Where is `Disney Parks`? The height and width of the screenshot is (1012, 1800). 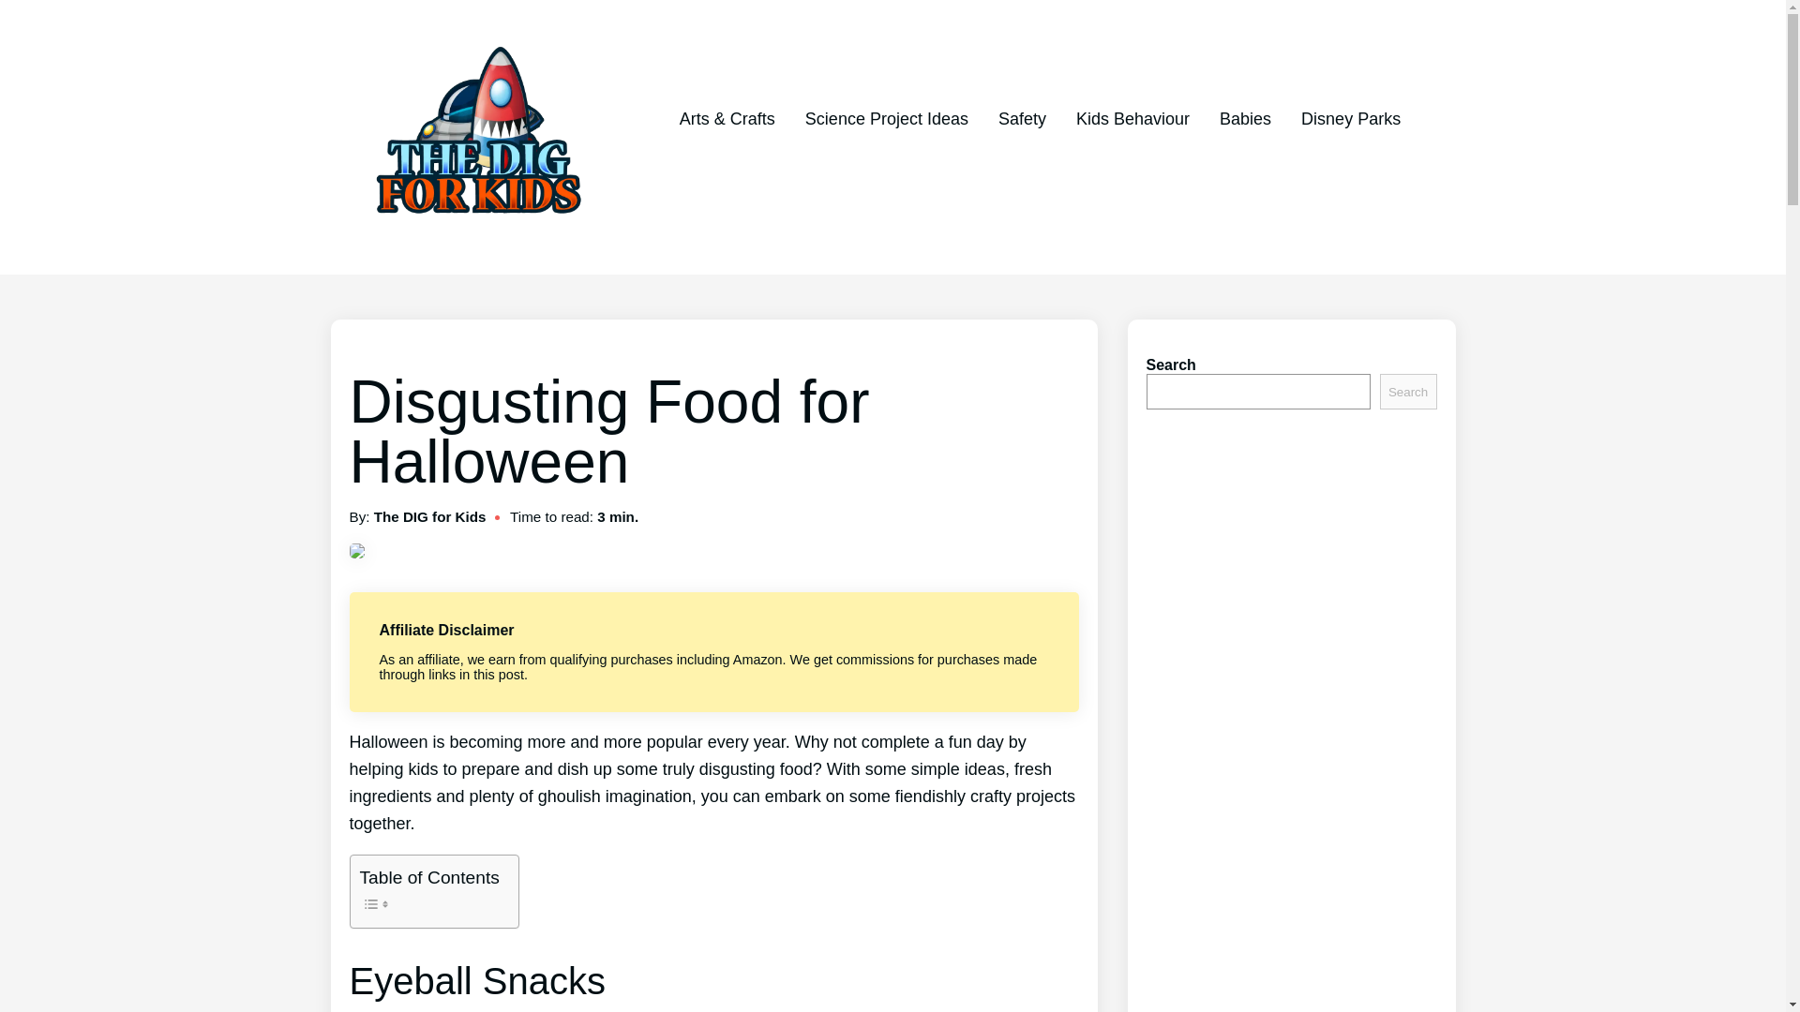
Disney Parks is located at coordinates (1350, 118).